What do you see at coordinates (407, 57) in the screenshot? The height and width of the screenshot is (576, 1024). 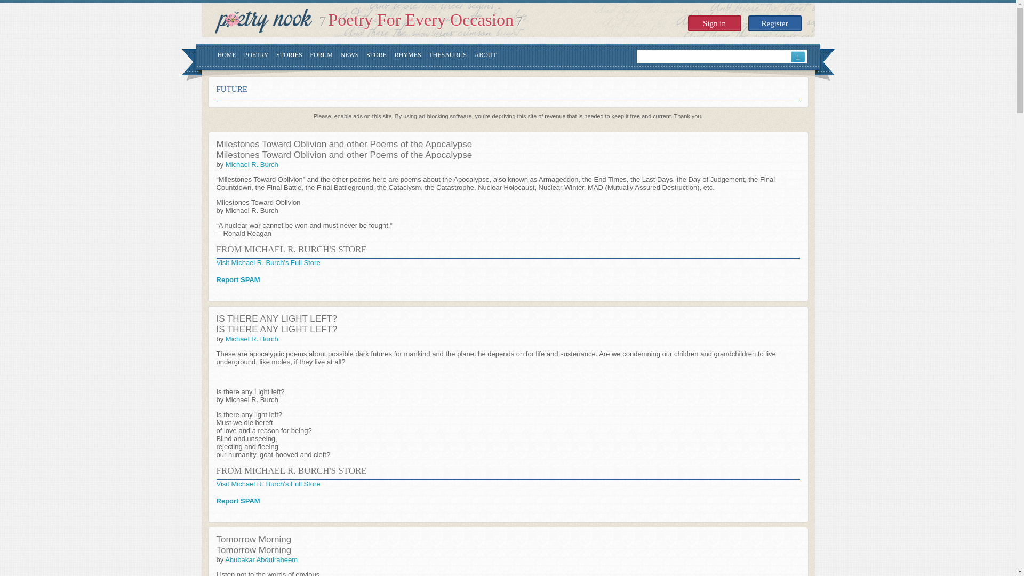 I see `RHYMES` at bounding box center [407, 57].